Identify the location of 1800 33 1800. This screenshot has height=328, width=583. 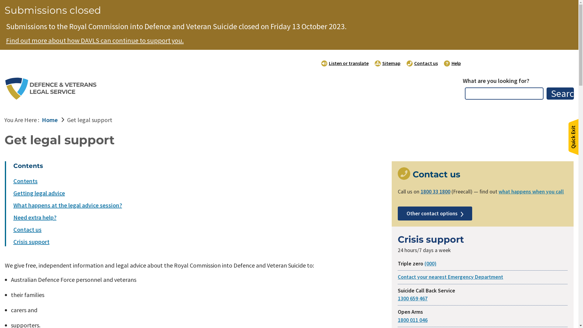
(435, 192).